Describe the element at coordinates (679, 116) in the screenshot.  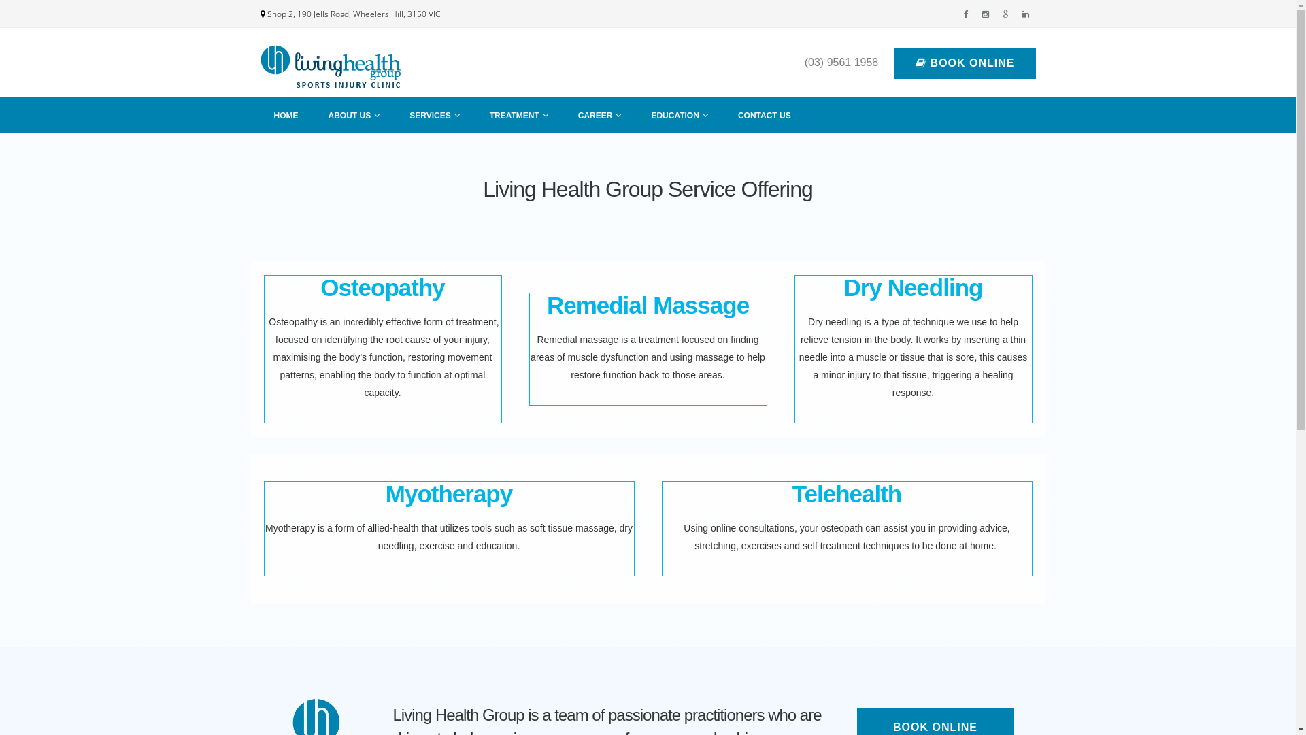
I see `EDUCATION` at that location.